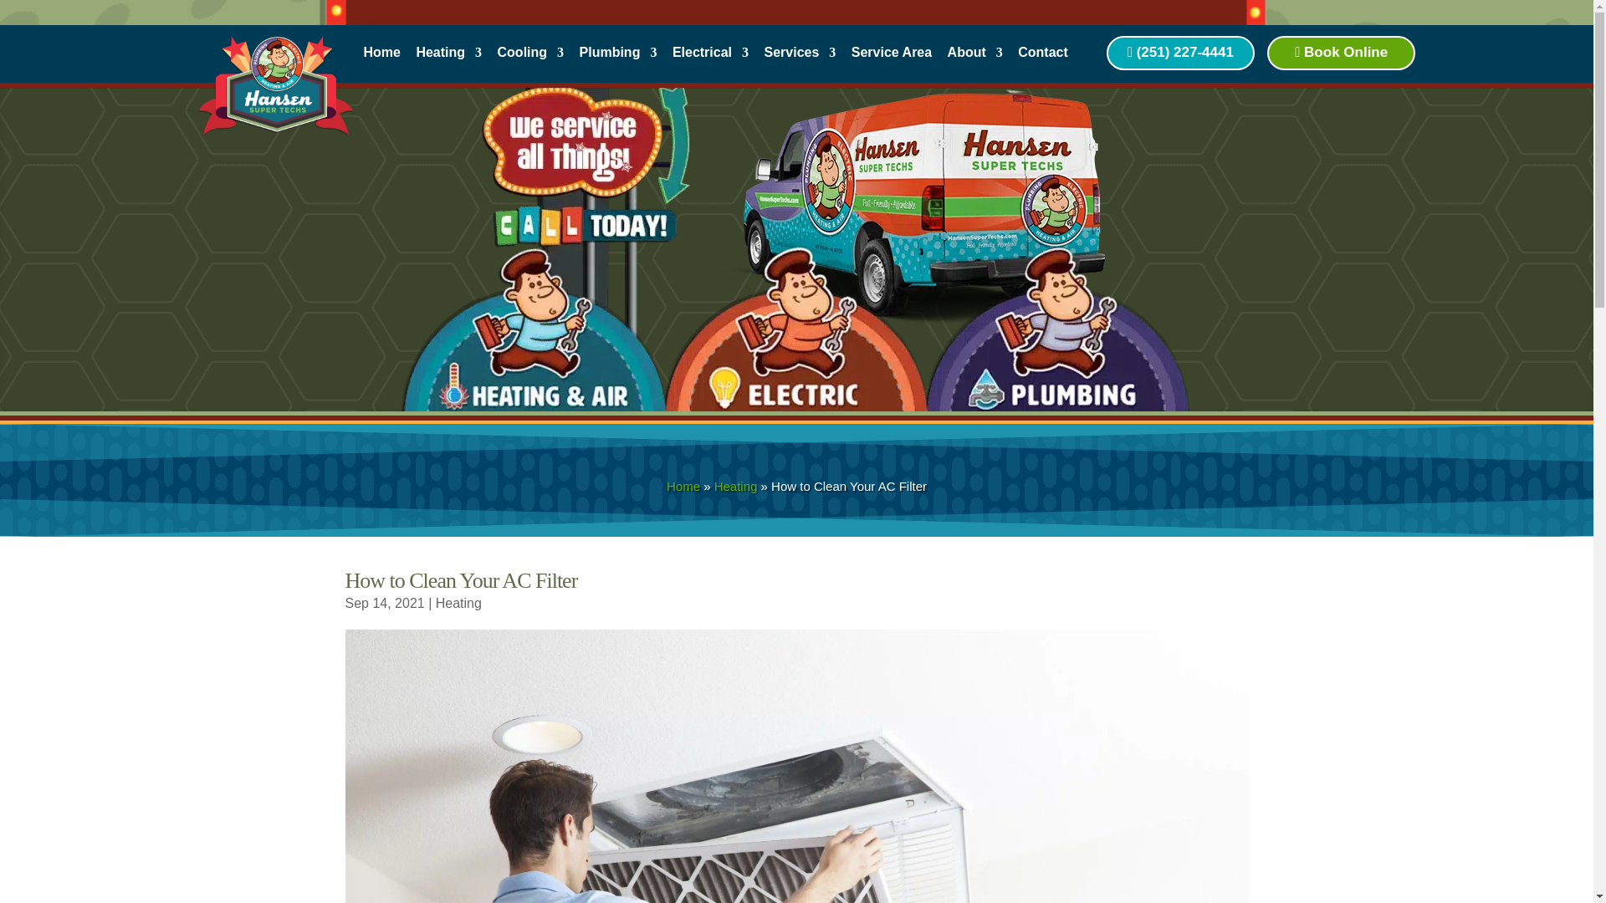 The width and height of the screenshot is (1606, 903). Describe the element at coordinates (683, 486) in the screenshot. I see `Home` at that location.